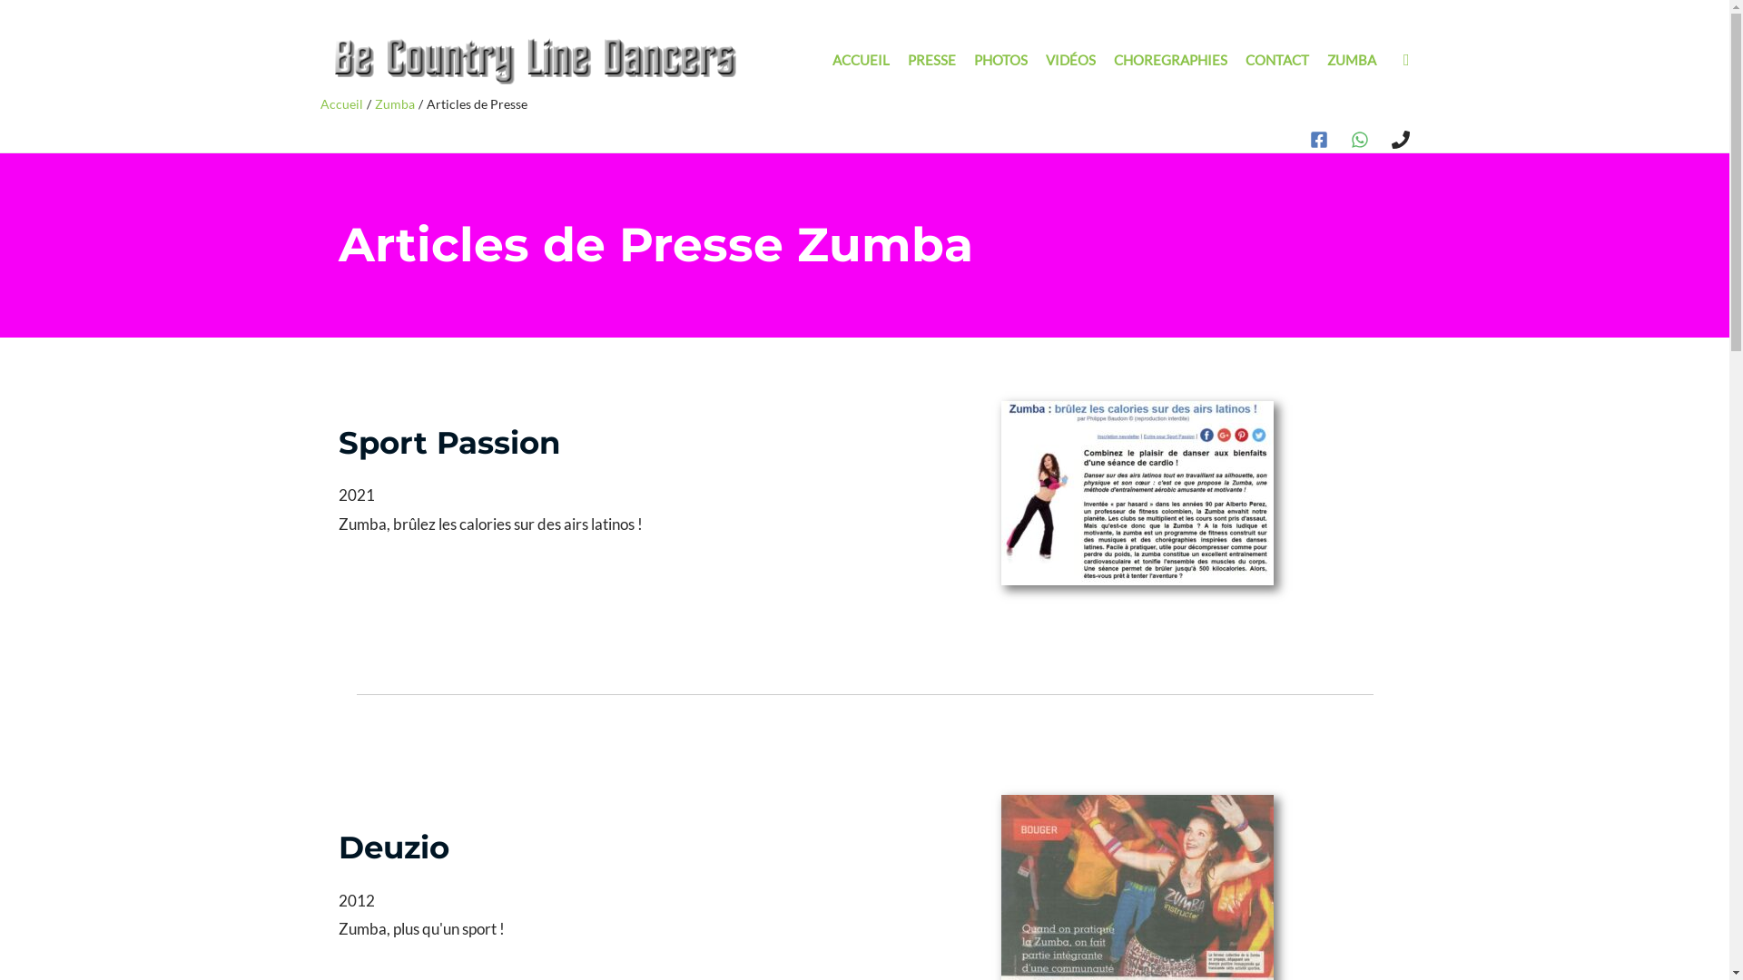 This screenshot has height=980, width=1743. Describe the element at coordinates (931, 60) in the screenshot. I see `PRESSE` at that location.